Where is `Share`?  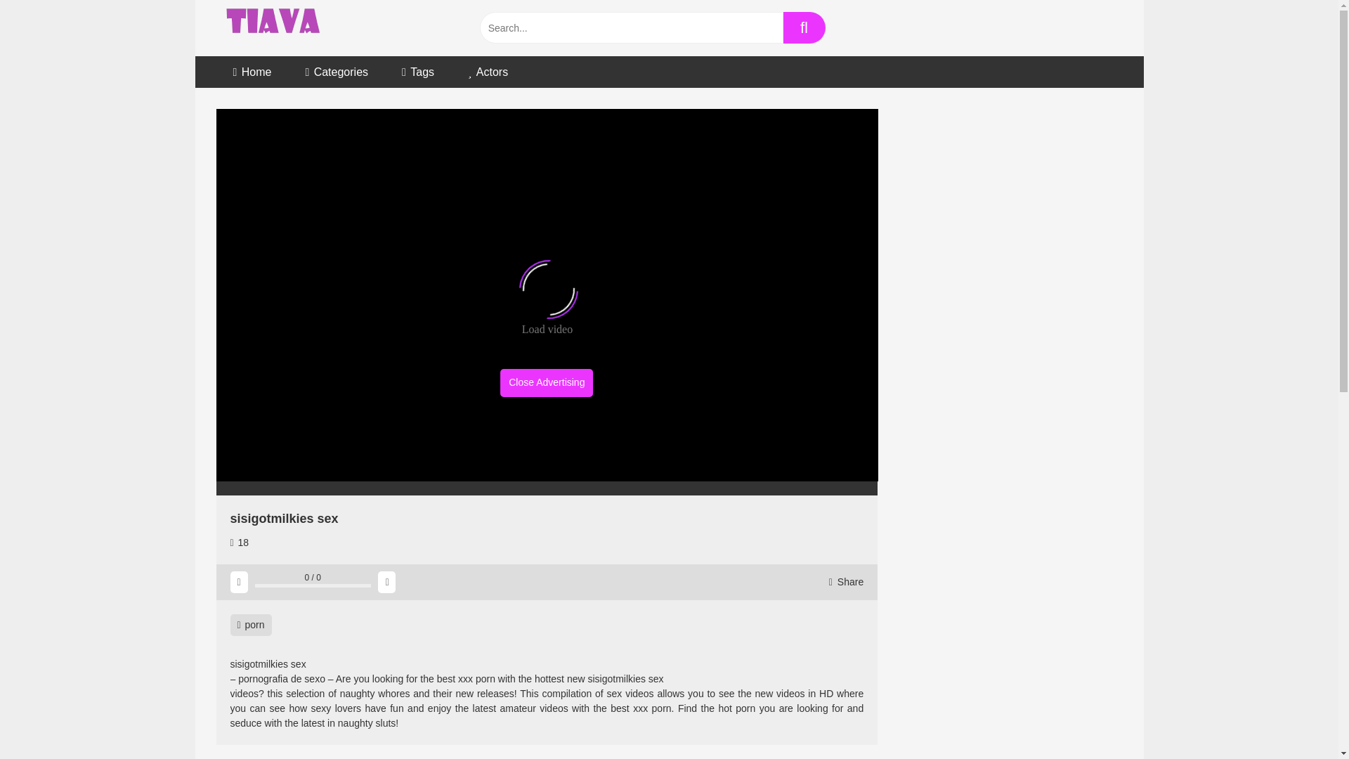 Share is located at coordinates (846, 582).